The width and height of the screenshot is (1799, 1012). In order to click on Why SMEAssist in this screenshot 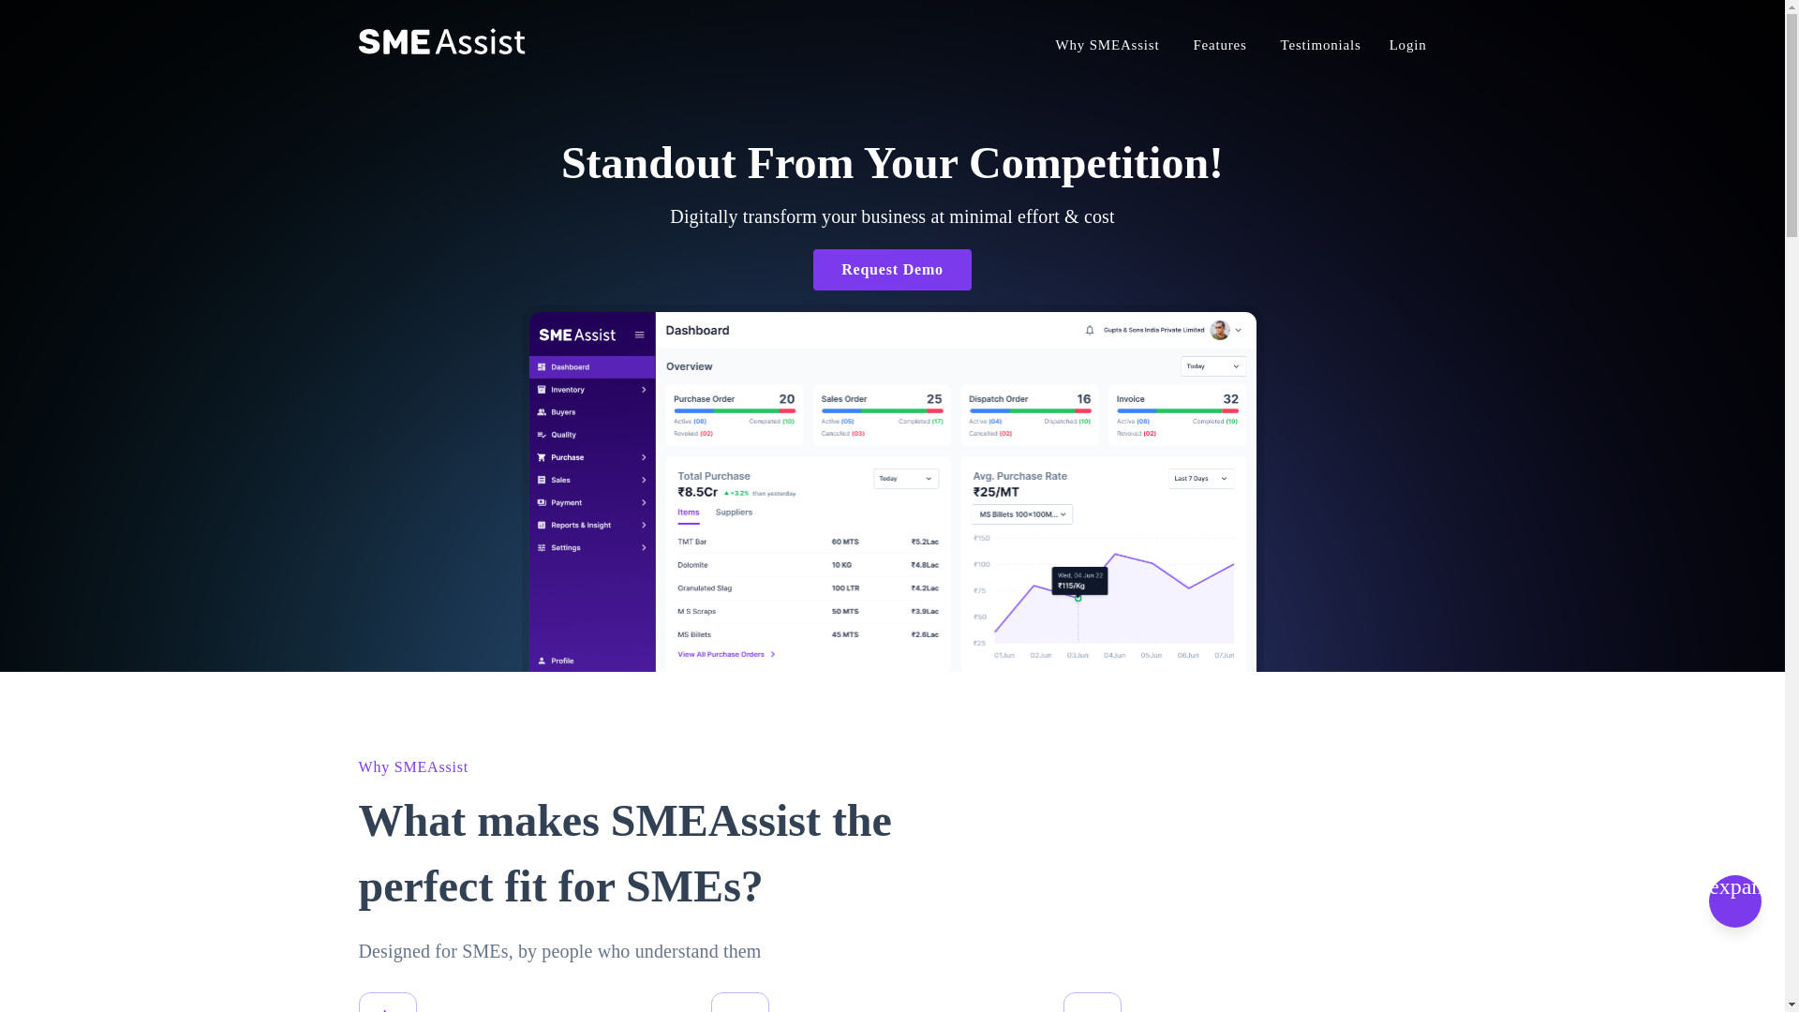, I will do `click(412, 766)`.